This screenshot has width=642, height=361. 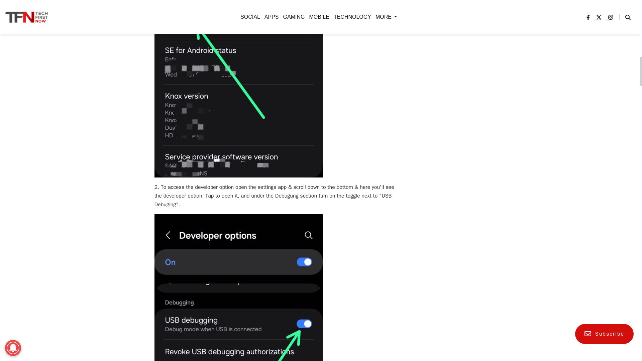 What do you see at coordinates (239, 287) in the screenshot?
I see `publive-image` at bounding box center [239, 287].